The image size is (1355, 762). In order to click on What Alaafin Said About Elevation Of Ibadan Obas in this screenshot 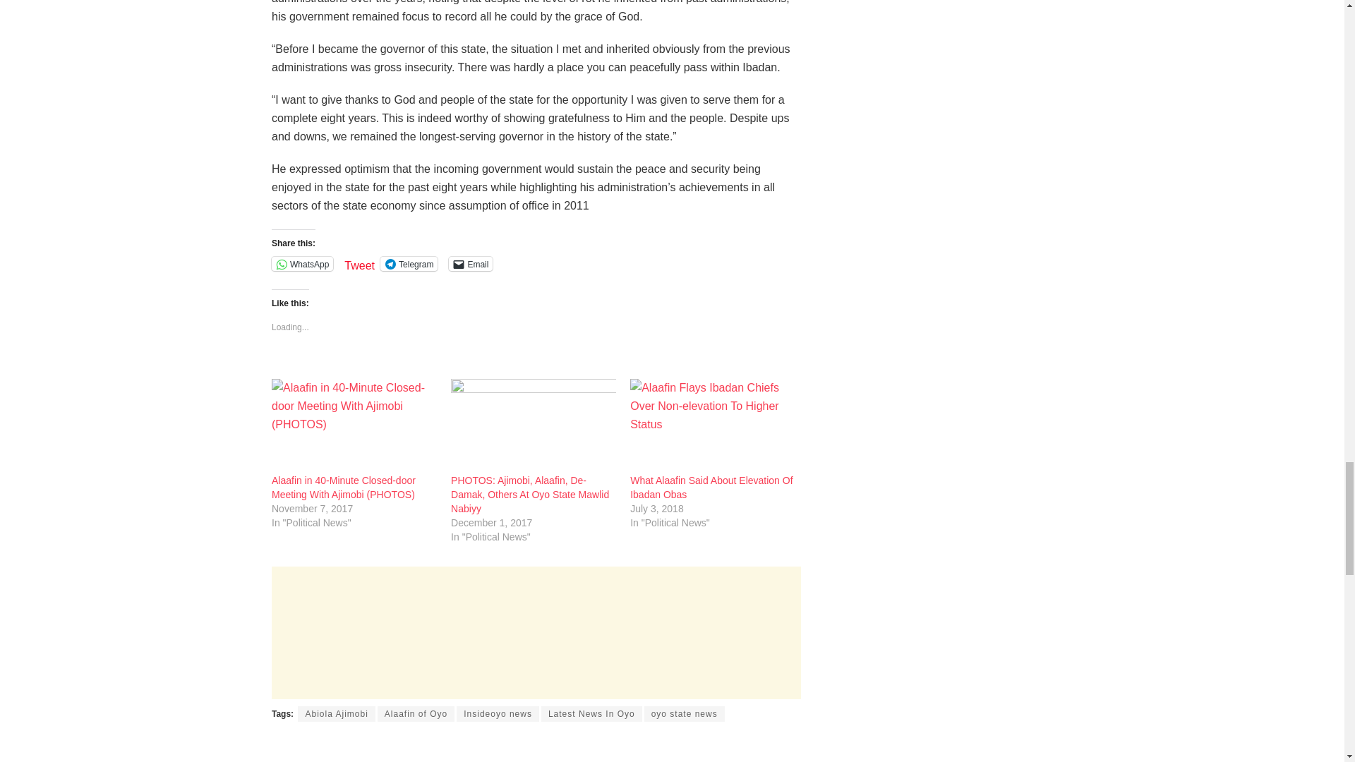, I will do `click(711, 487)`.